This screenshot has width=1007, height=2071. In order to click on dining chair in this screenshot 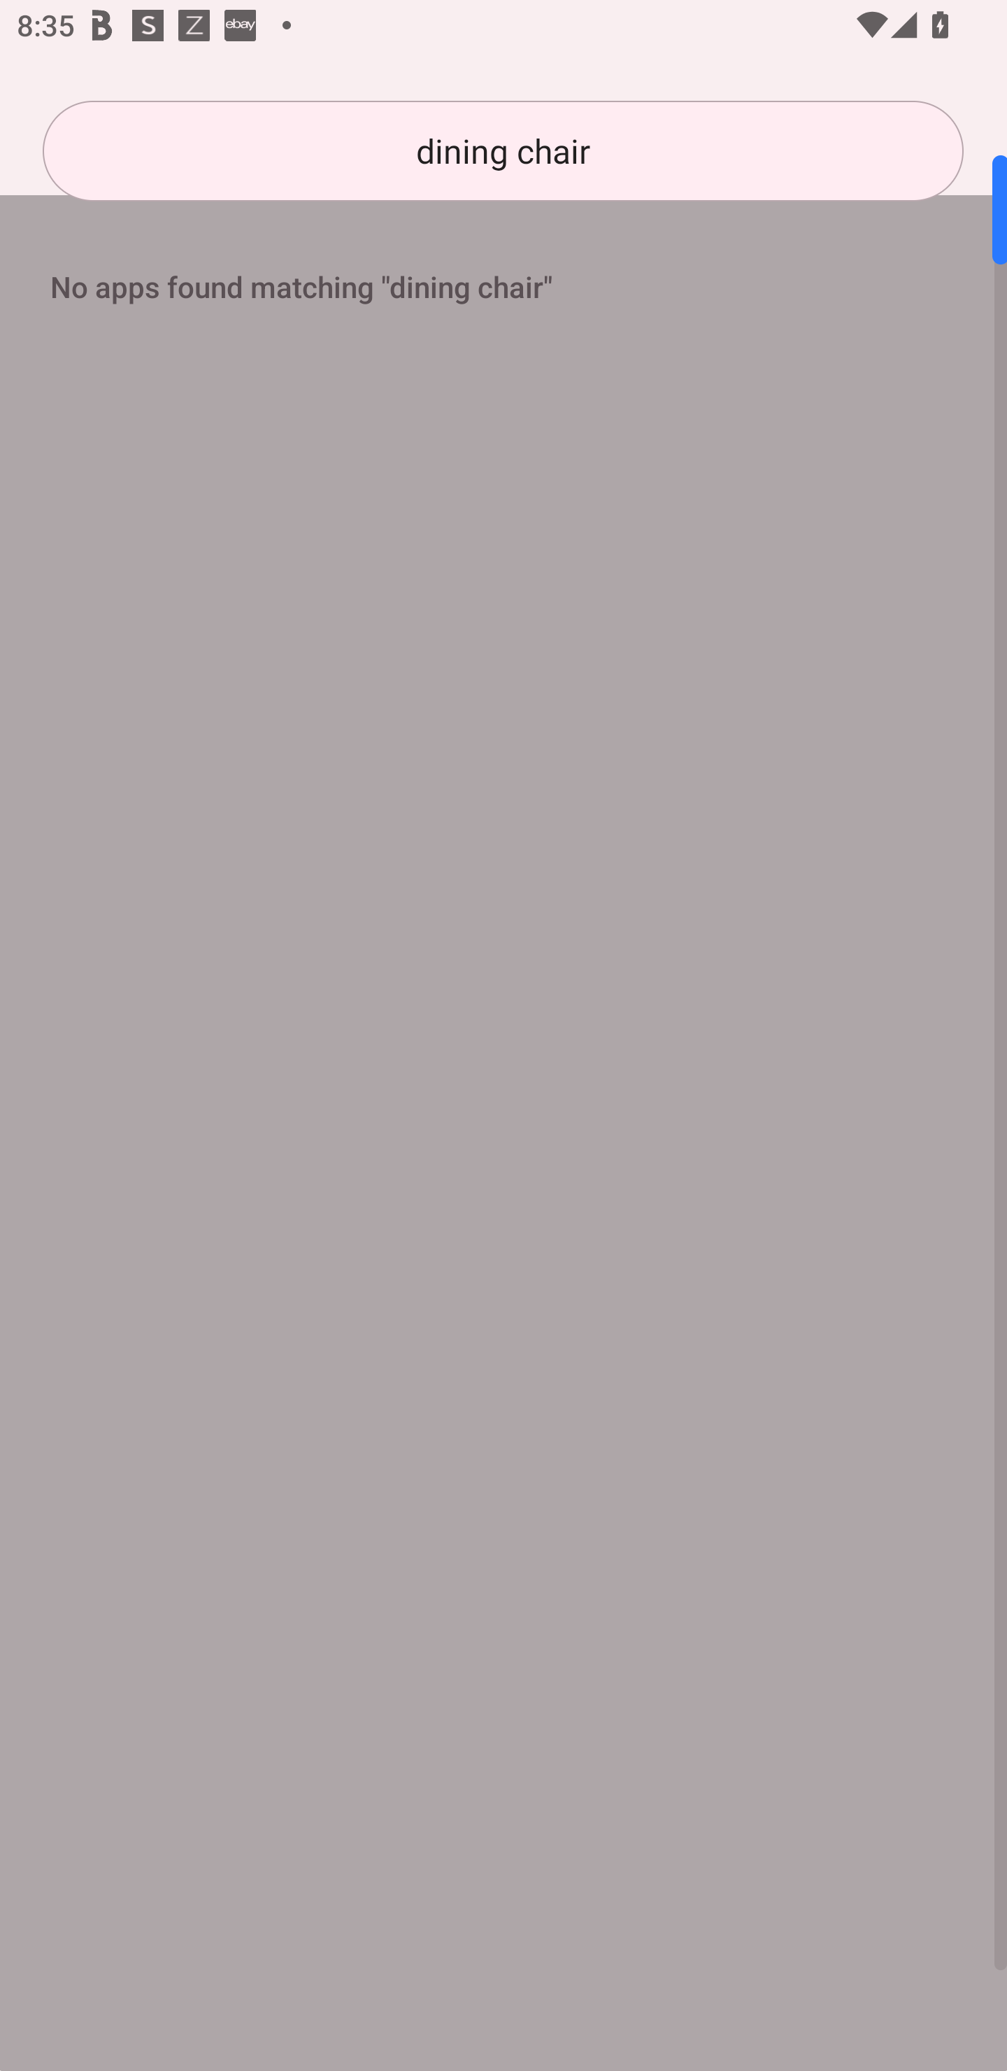, I will do `click(503, 151)`.